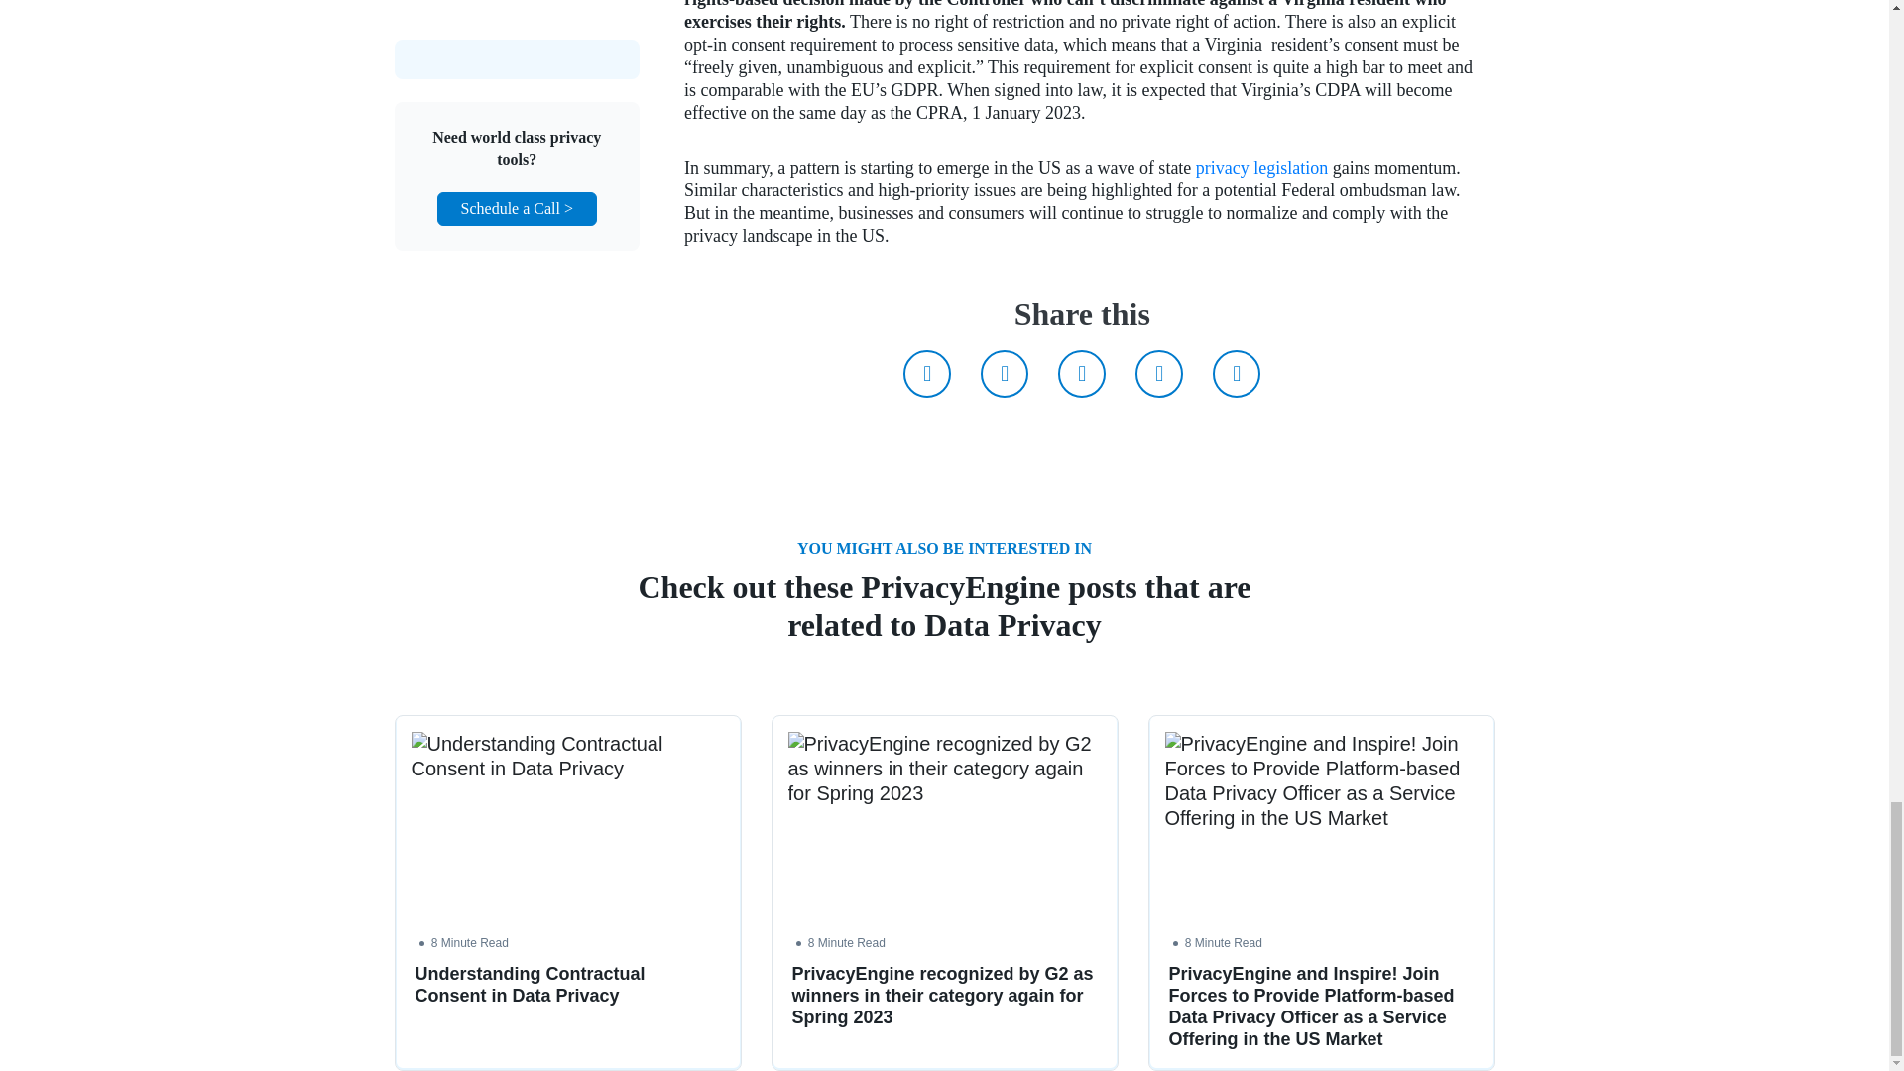 The height and width of the screenshot is (1071, 1904). What do you see at coordinates (926, 373) in the screenshot?
I see `Share on X` at bounding box center [926, 373].